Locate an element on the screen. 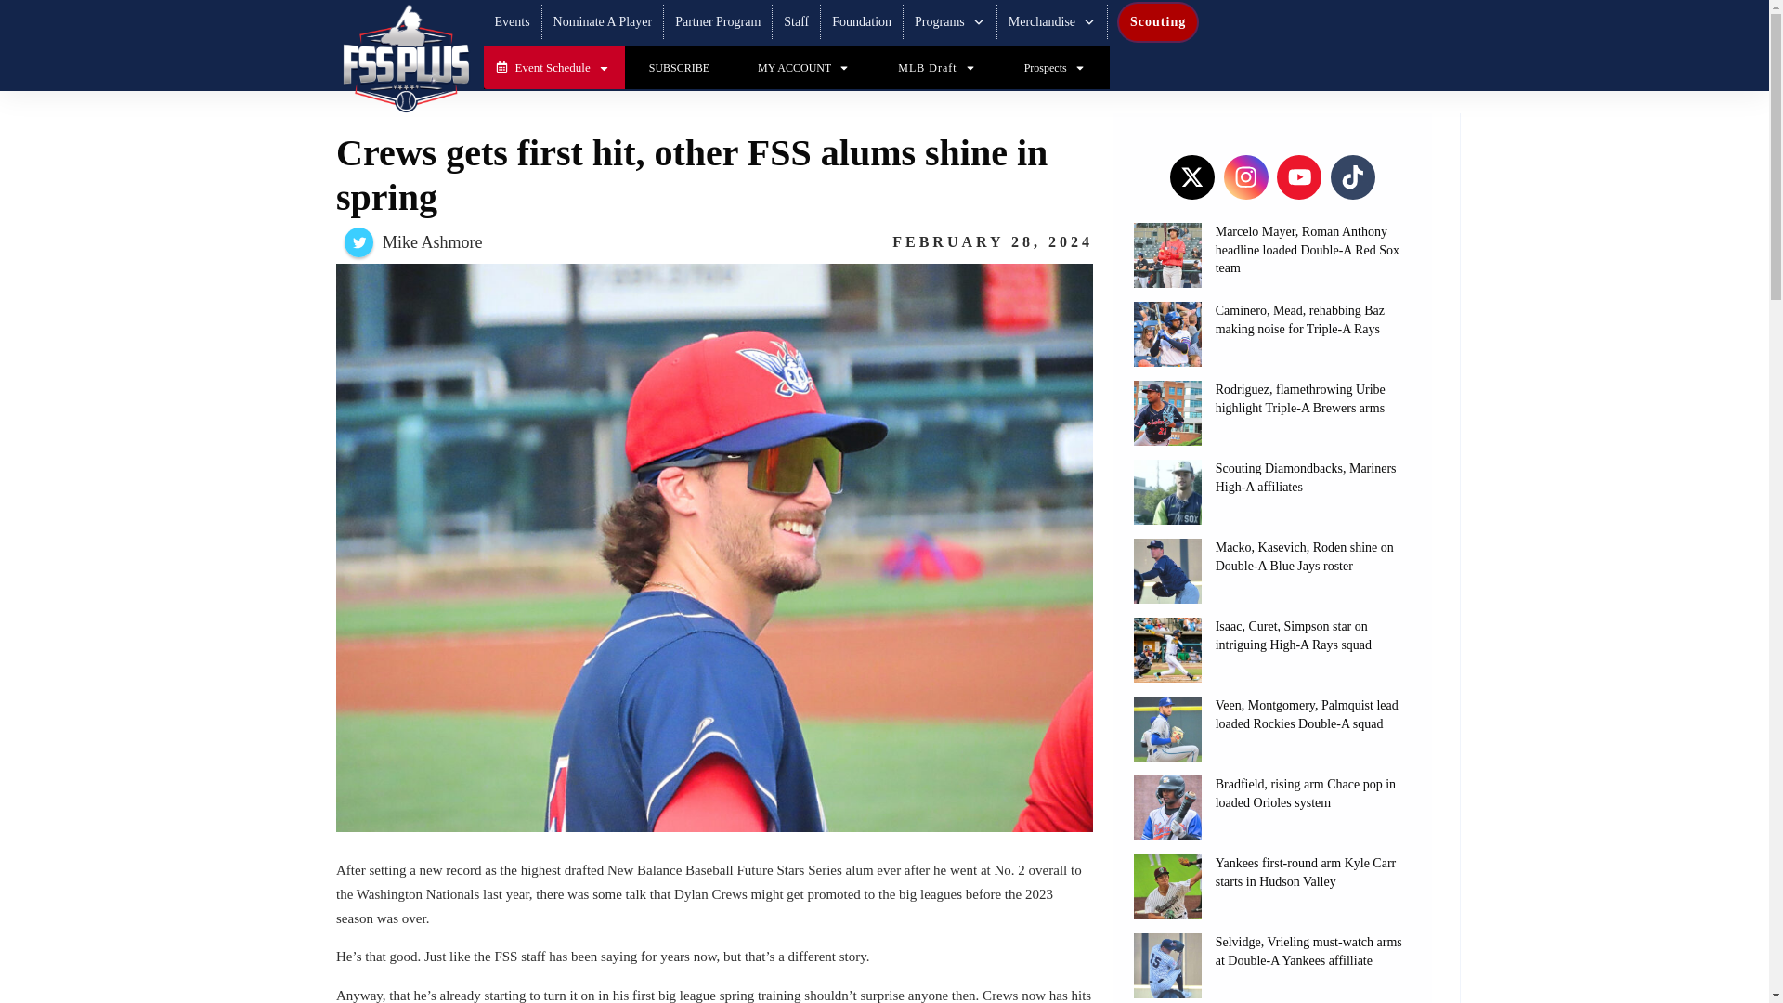  Yankees first-round arm Kyle Carr starts in Hudson Valley is located at coordinates (1306, 872).